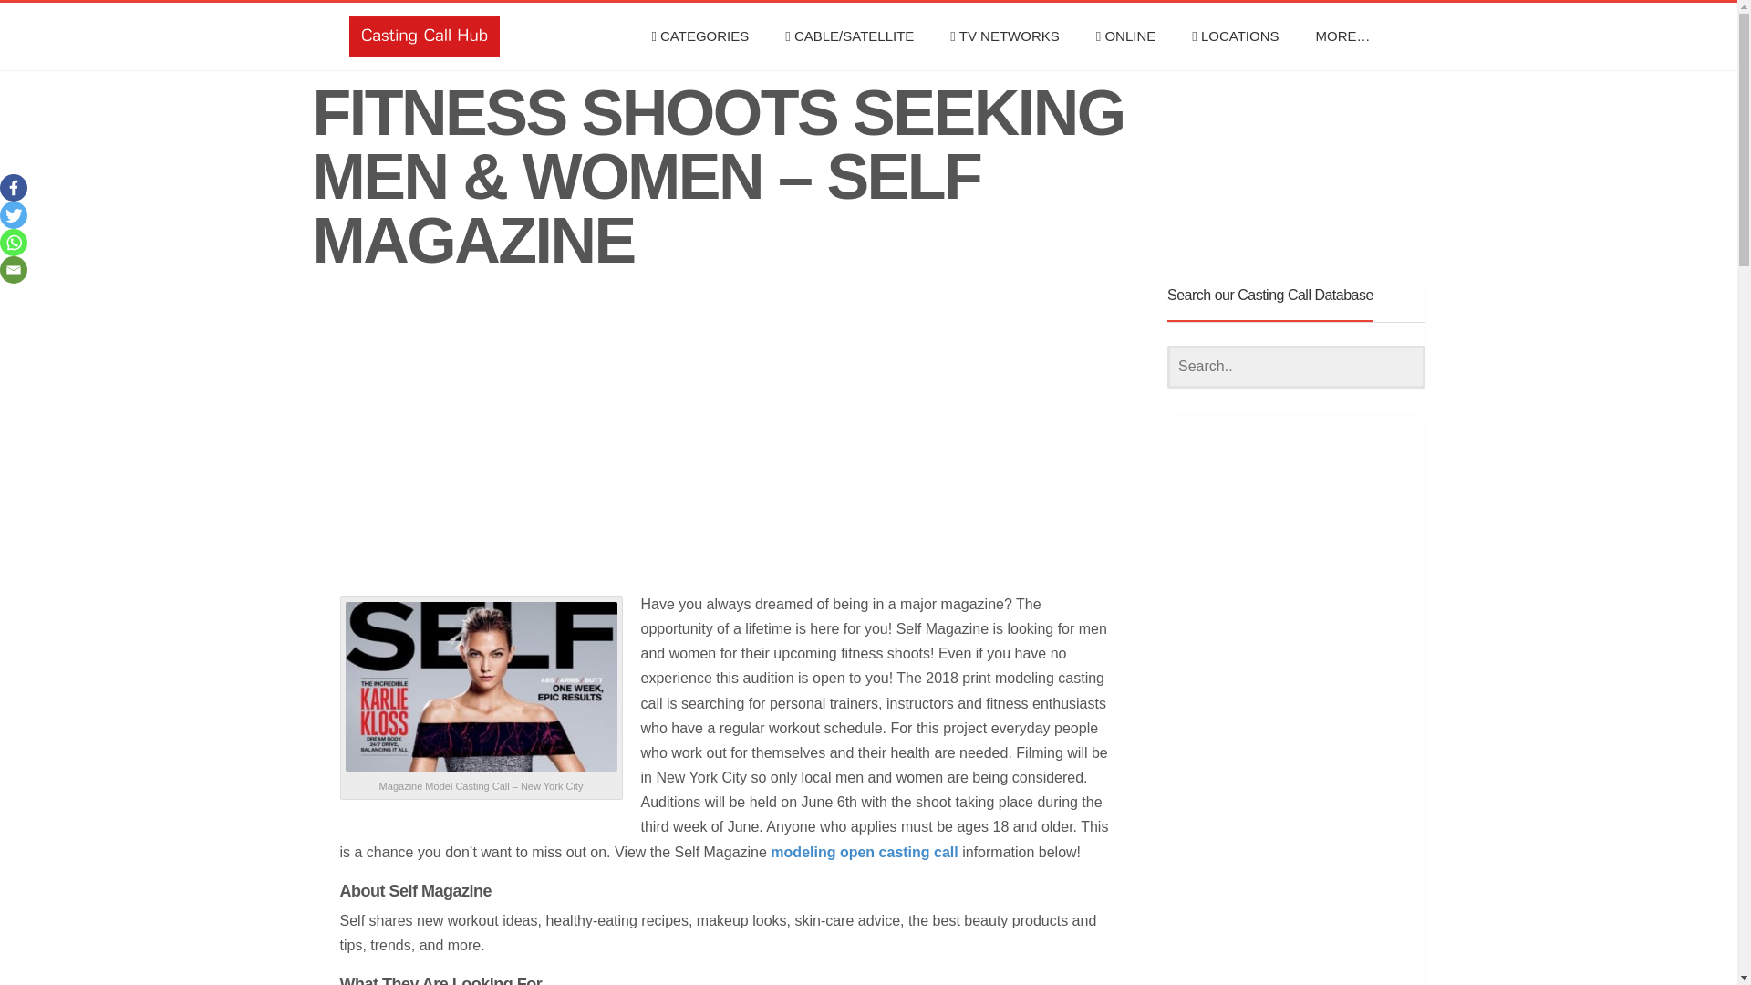 The image size is (1751, 985). What do you see at coordinates (699, 36) in the screenshot?
I see `CATEGORIES` at bounding box center [699, 36].